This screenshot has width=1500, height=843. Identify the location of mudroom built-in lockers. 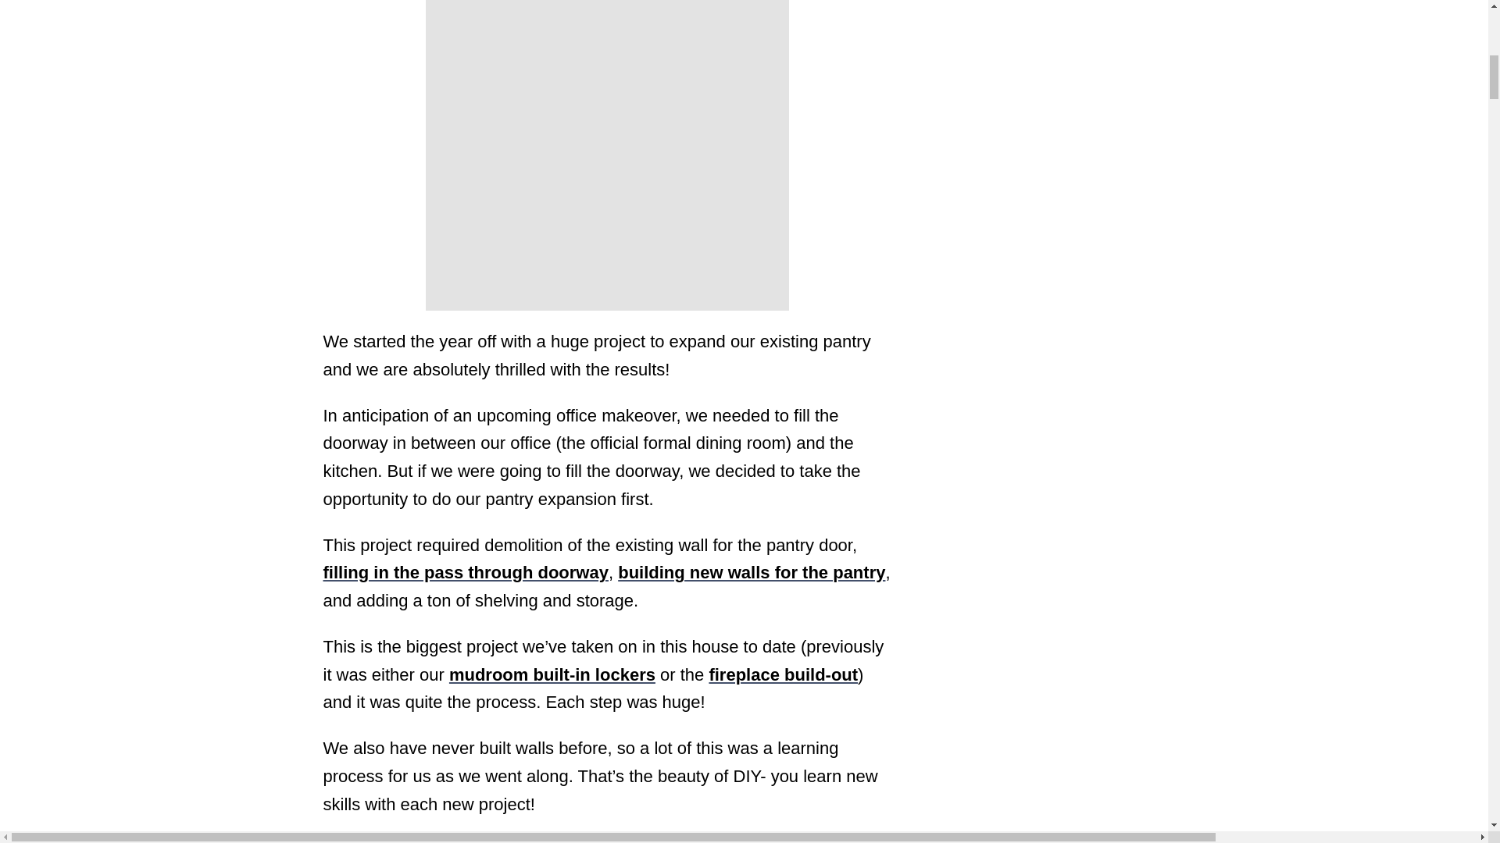
(552, 674).